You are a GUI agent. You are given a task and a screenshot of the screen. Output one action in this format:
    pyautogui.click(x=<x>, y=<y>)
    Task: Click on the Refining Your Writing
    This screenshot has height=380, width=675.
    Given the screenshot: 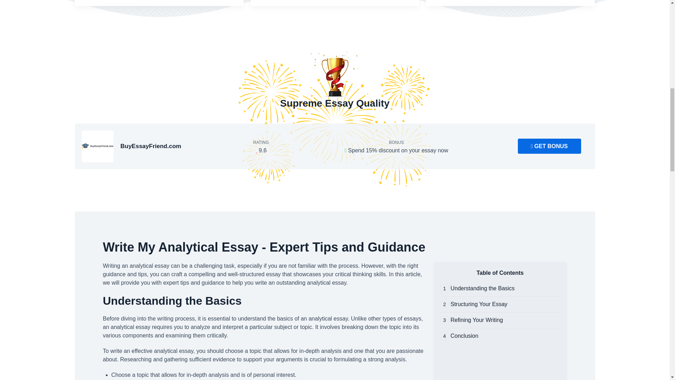 What is the action you would take?
    pyautogui.click(x=500, y=320)
    